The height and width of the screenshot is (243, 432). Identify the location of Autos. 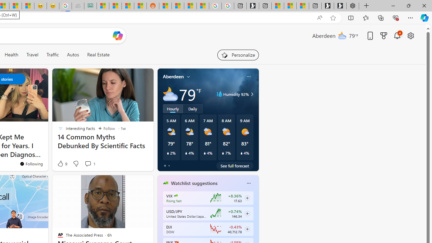
(73, 55).